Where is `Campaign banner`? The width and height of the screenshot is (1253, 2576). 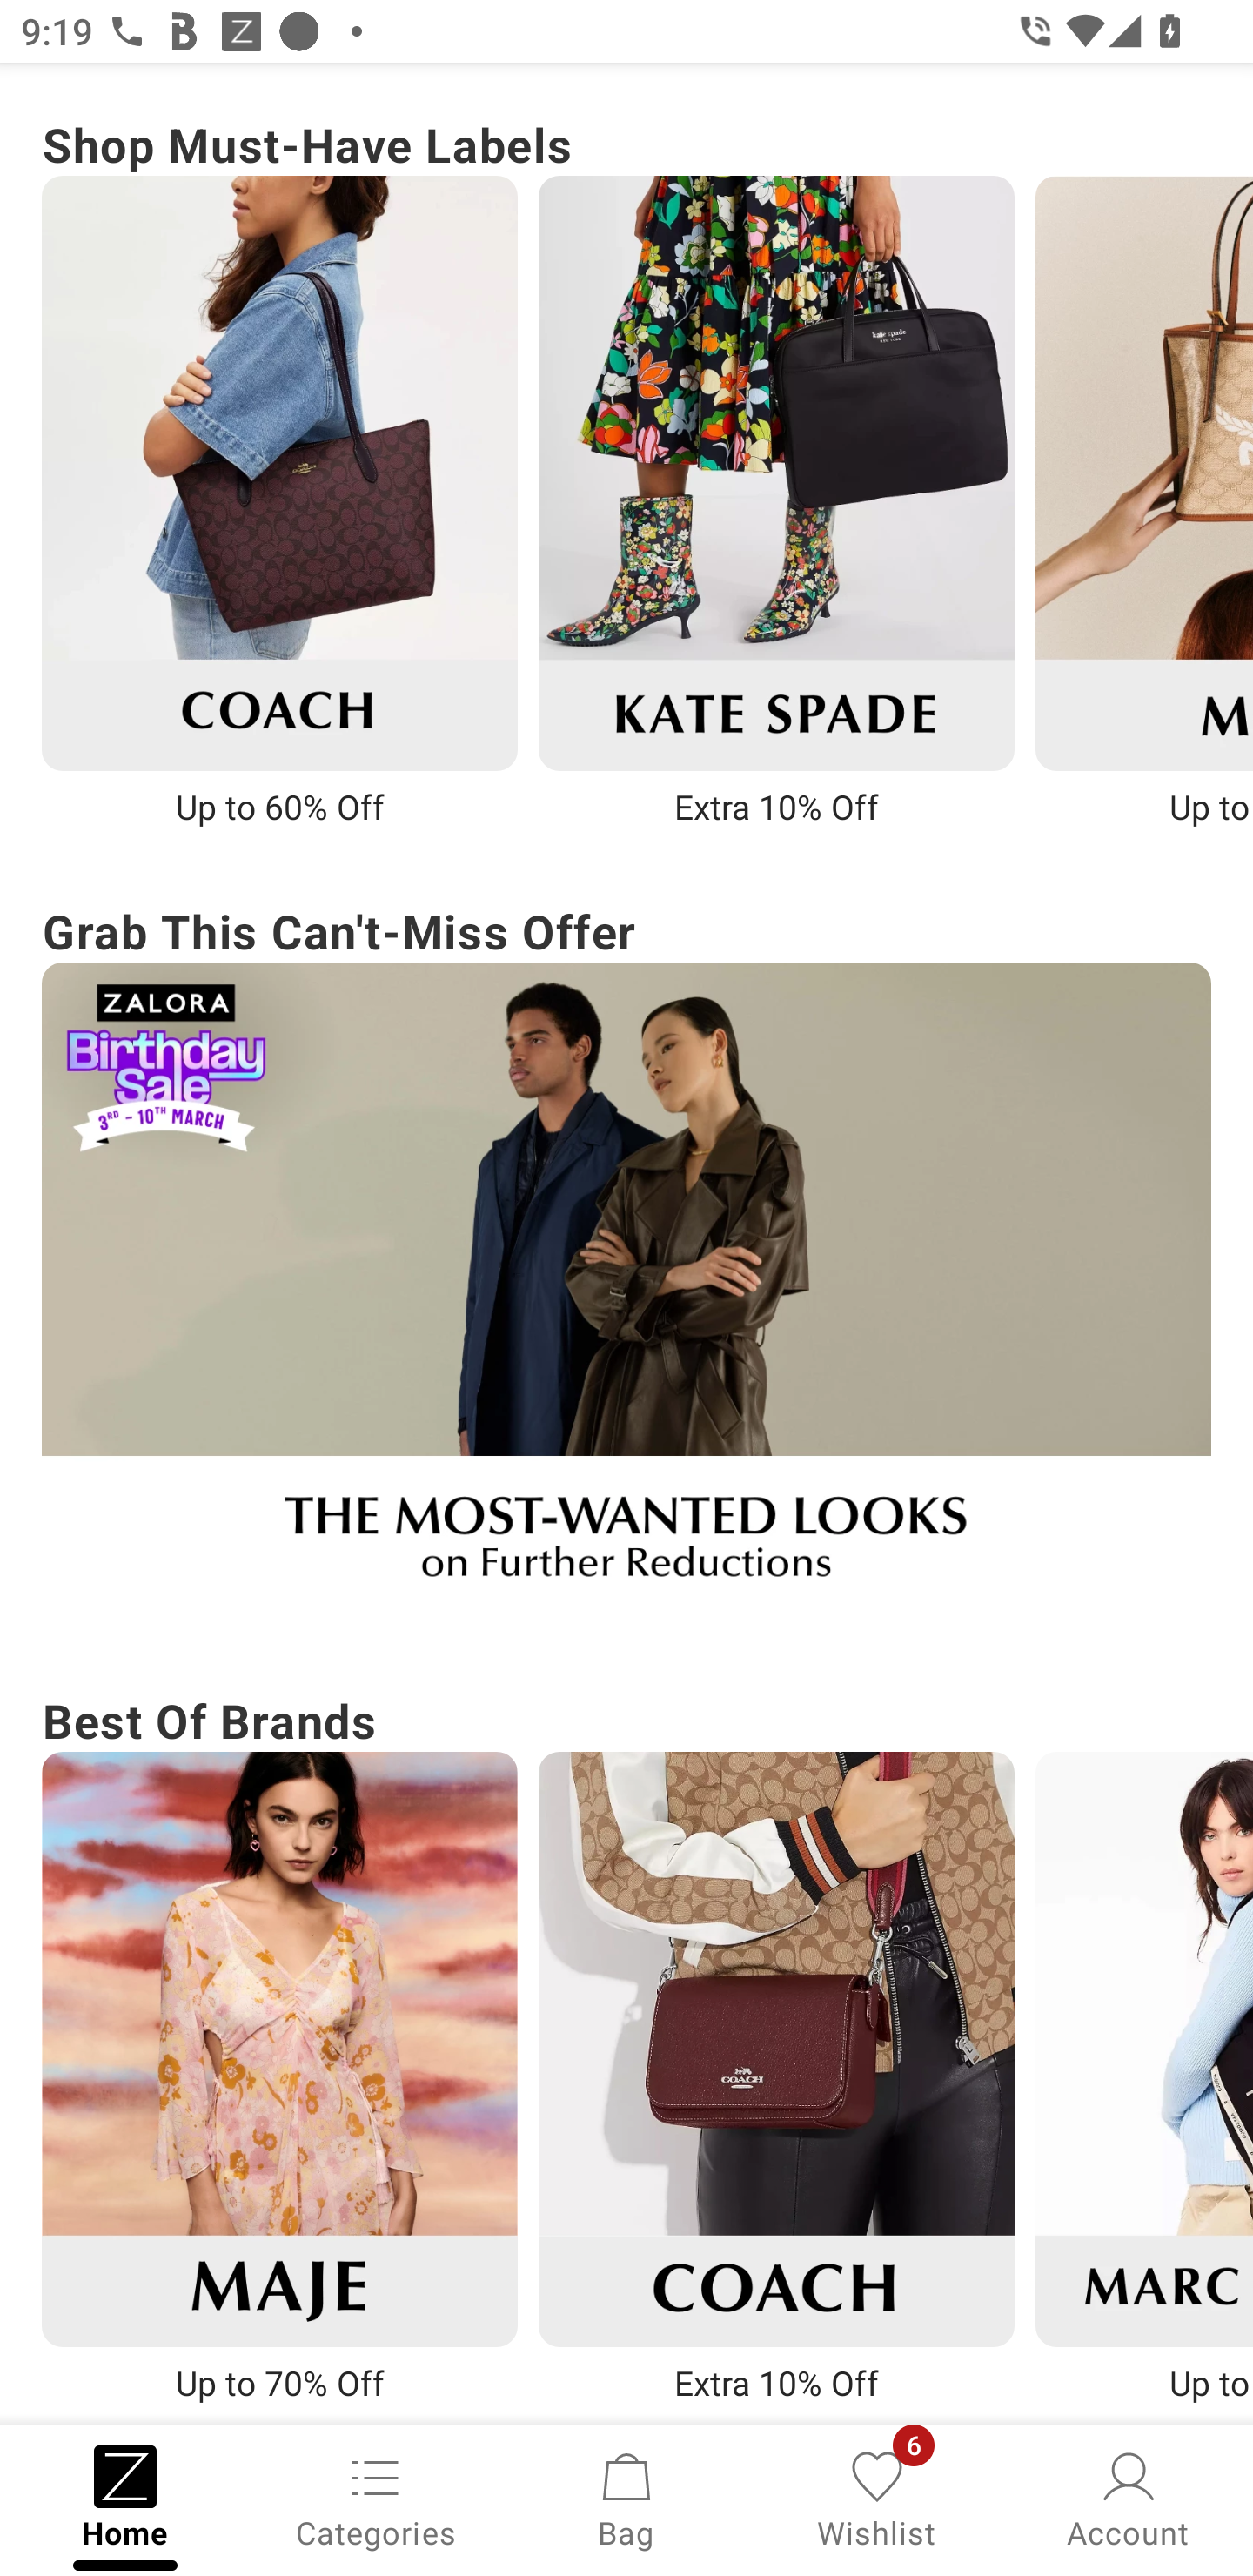
Campaign banner is located at coordinates (278, 2049).